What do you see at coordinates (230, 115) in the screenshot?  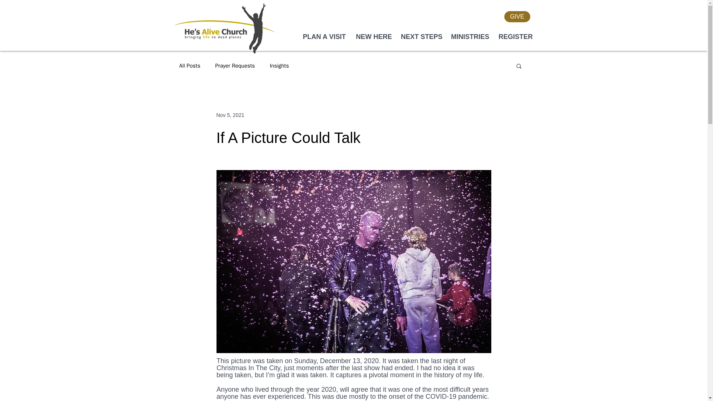 I see `Nov 5, 2021` at bounding box center [230, 115].